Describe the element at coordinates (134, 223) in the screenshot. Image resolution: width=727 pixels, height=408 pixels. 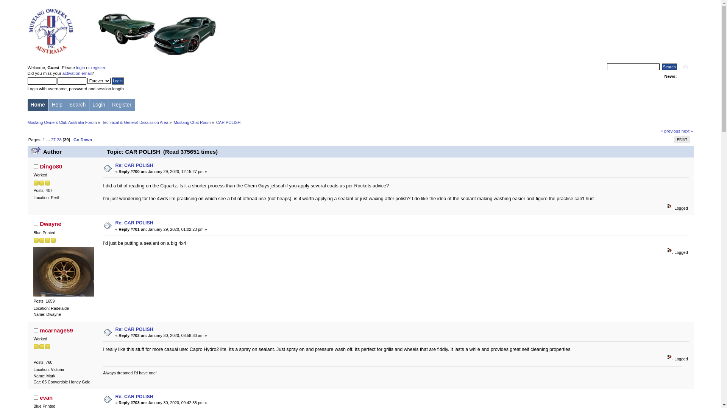
I see `Re: CAR POLISH` at that location.